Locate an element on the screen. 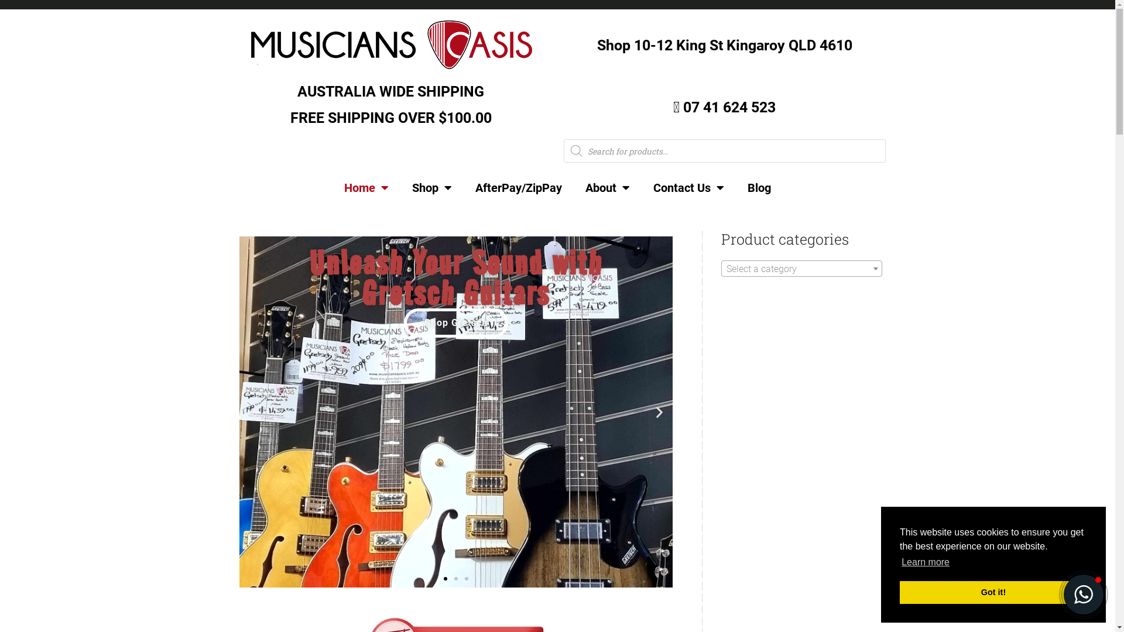 Image resolution: width=1124 pixels, height=632 pixels. Got it! is located at coordinates (993, 592).